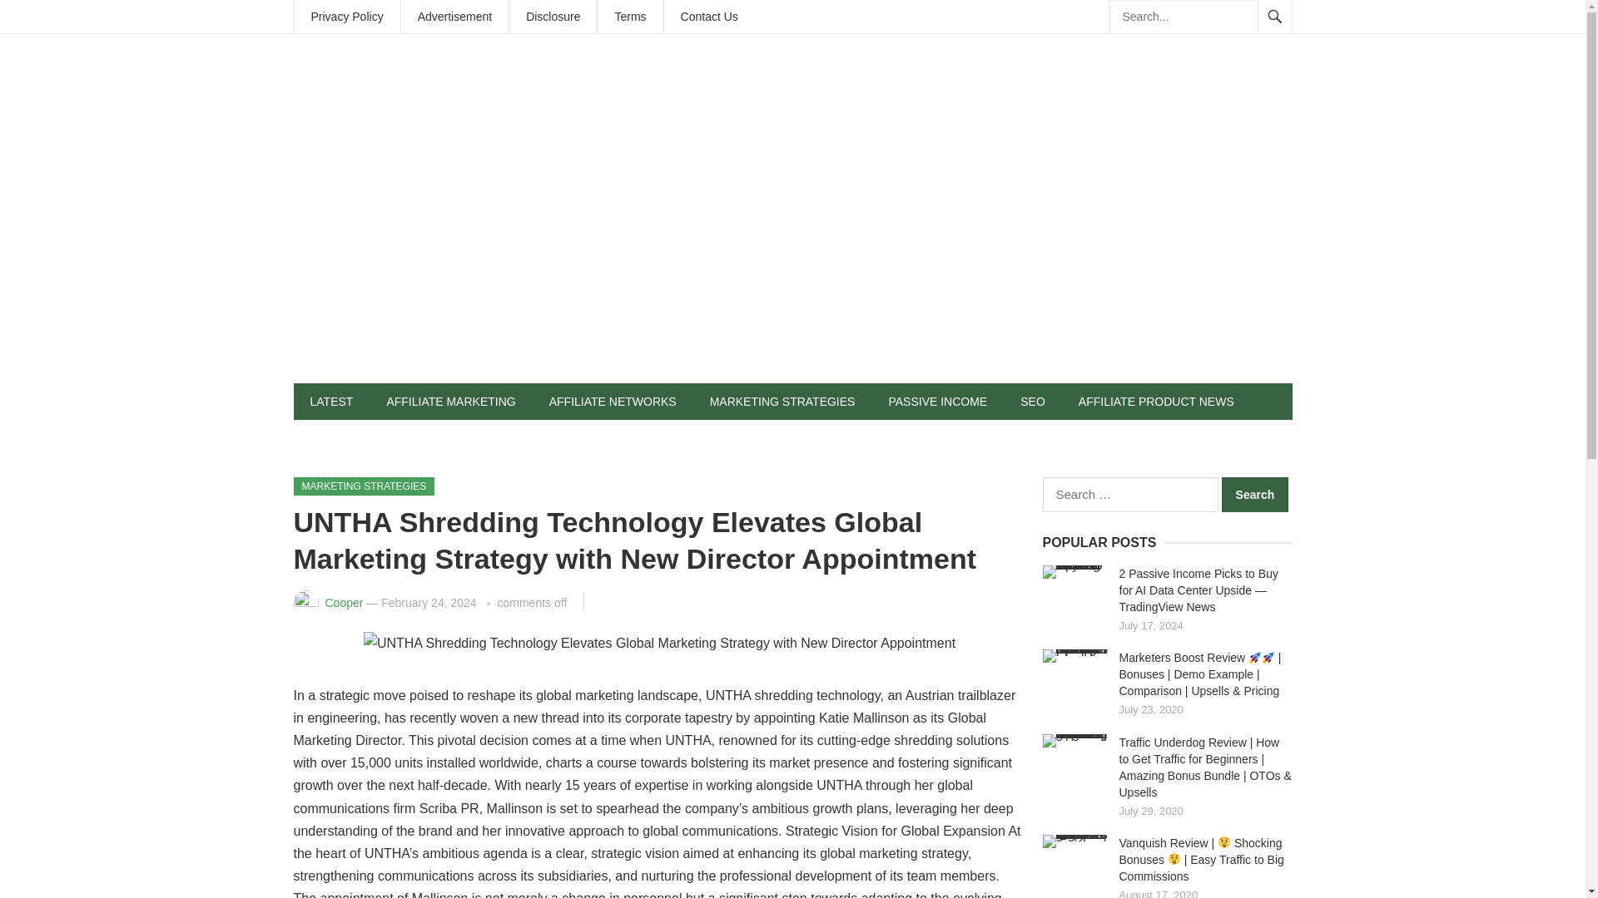 The image size is (1598, 898). I want to click on SOCIAL MEDIA, so click(350, 437).